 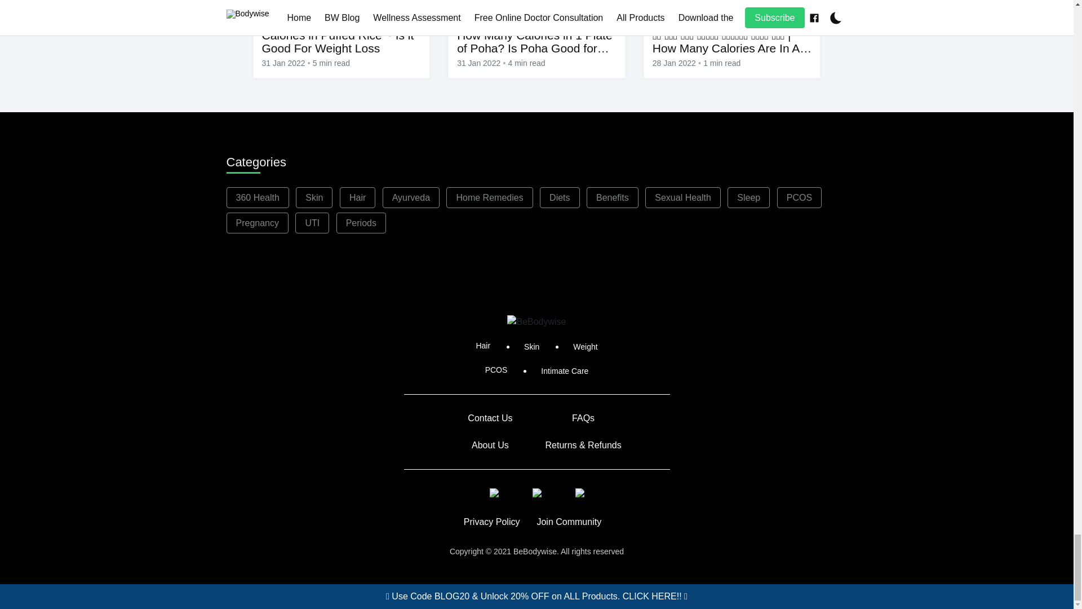 What do you see at coordinates (331, 63) in the screenshot?
I see `5 min read` at bounding box center [331, 63].